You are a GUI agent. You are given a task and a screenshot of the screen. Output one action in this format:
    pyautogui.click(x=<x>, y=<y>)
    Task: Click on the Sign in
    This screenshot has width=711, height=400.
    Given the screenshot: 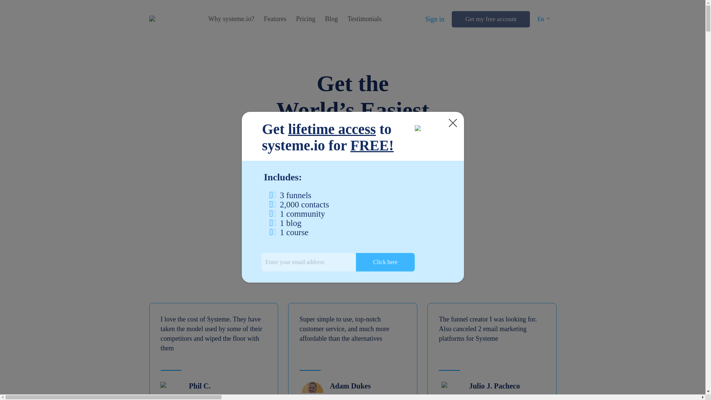 What is the action you would take?
    pyautogui.click(x=435, y=19)
    